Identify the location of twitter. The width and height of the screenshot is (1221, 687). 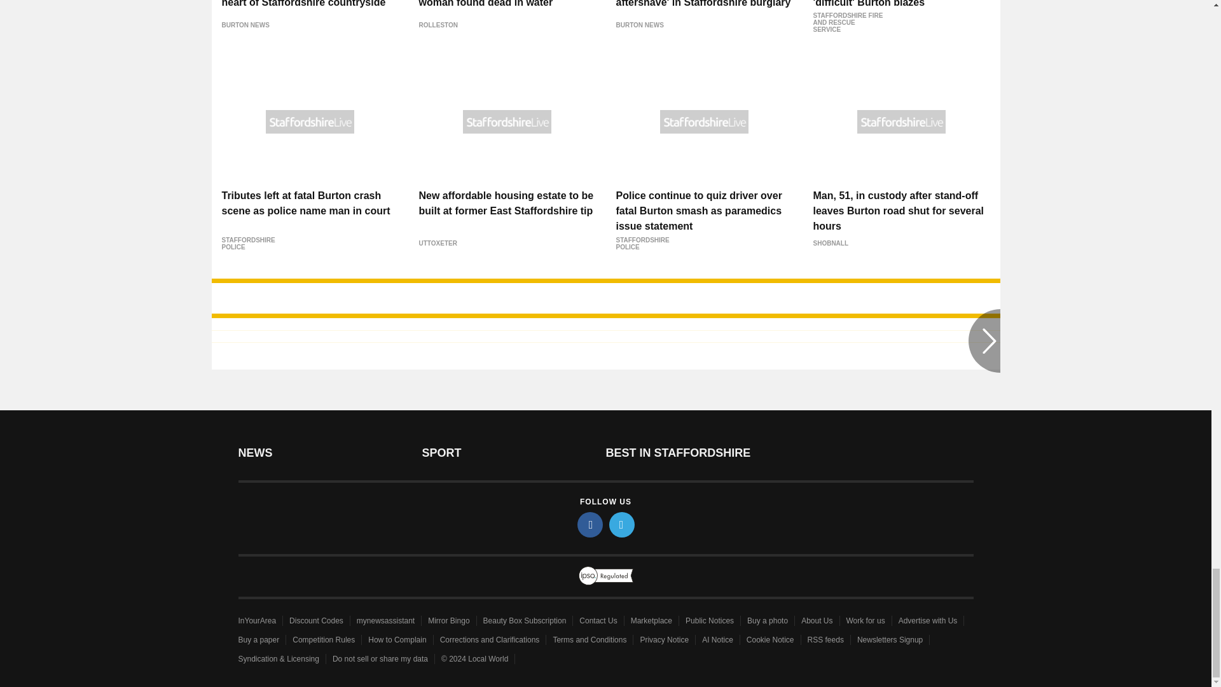
(622, 524).